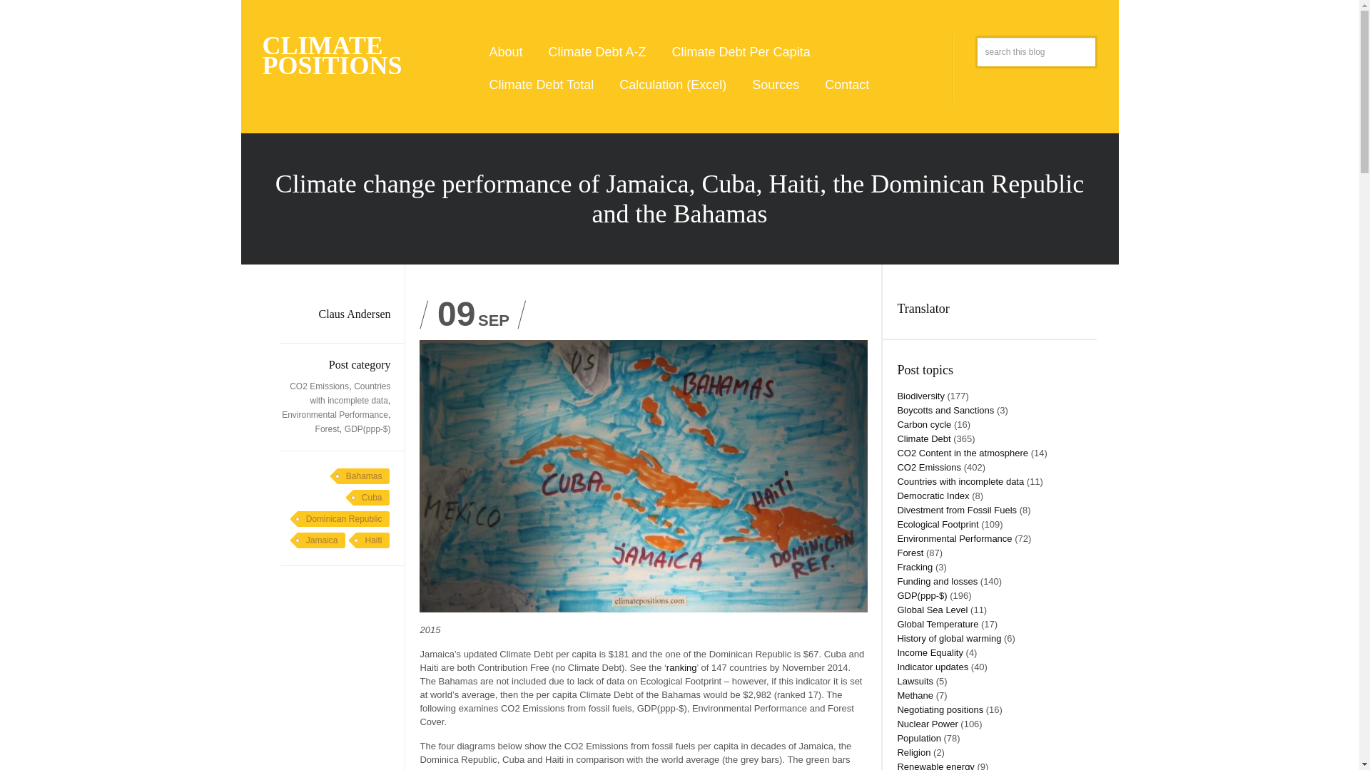  What do you see at coordinates (945, 411) in the screenshot?
I see `Boycotts and Sanctions` at bounding box center [945, 411].